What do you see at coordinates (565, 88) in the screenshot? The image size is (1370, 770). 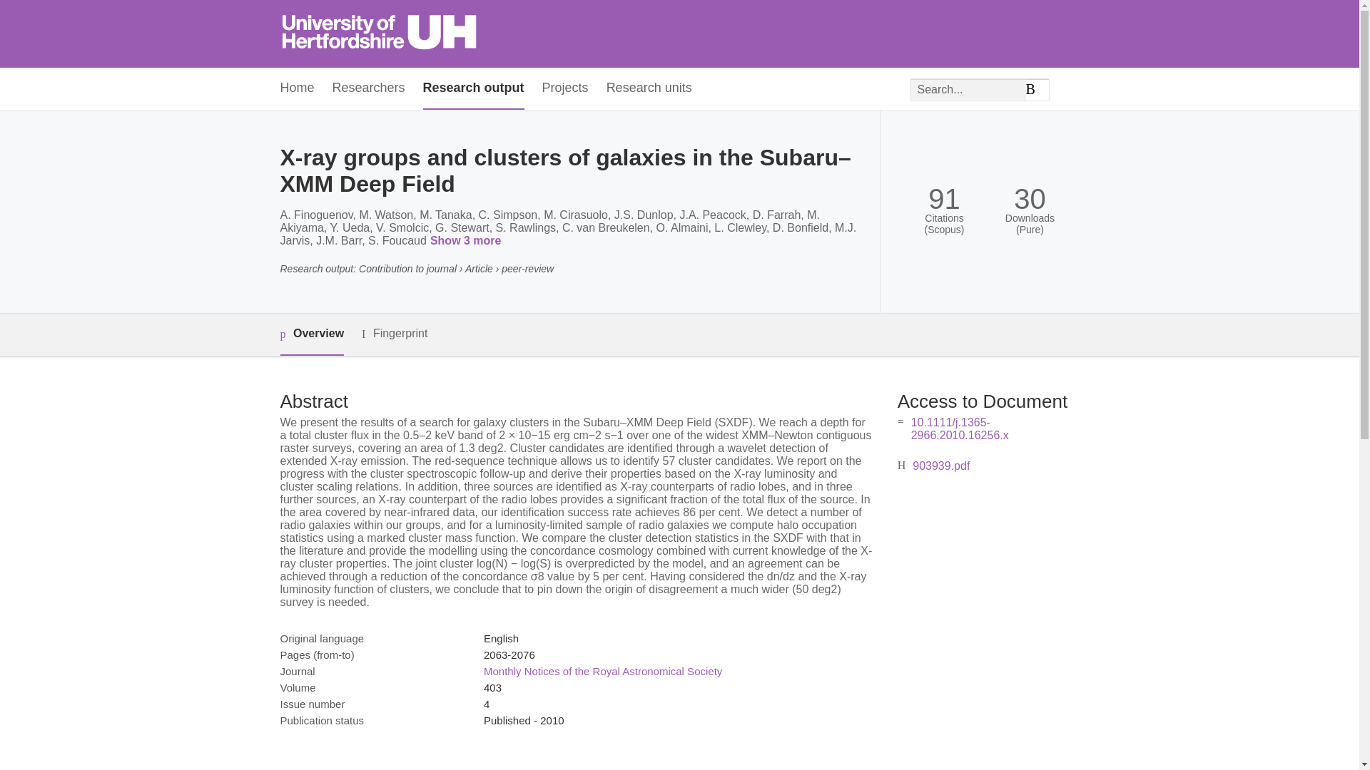 I see `Projects` at bounding box center [565, 88].